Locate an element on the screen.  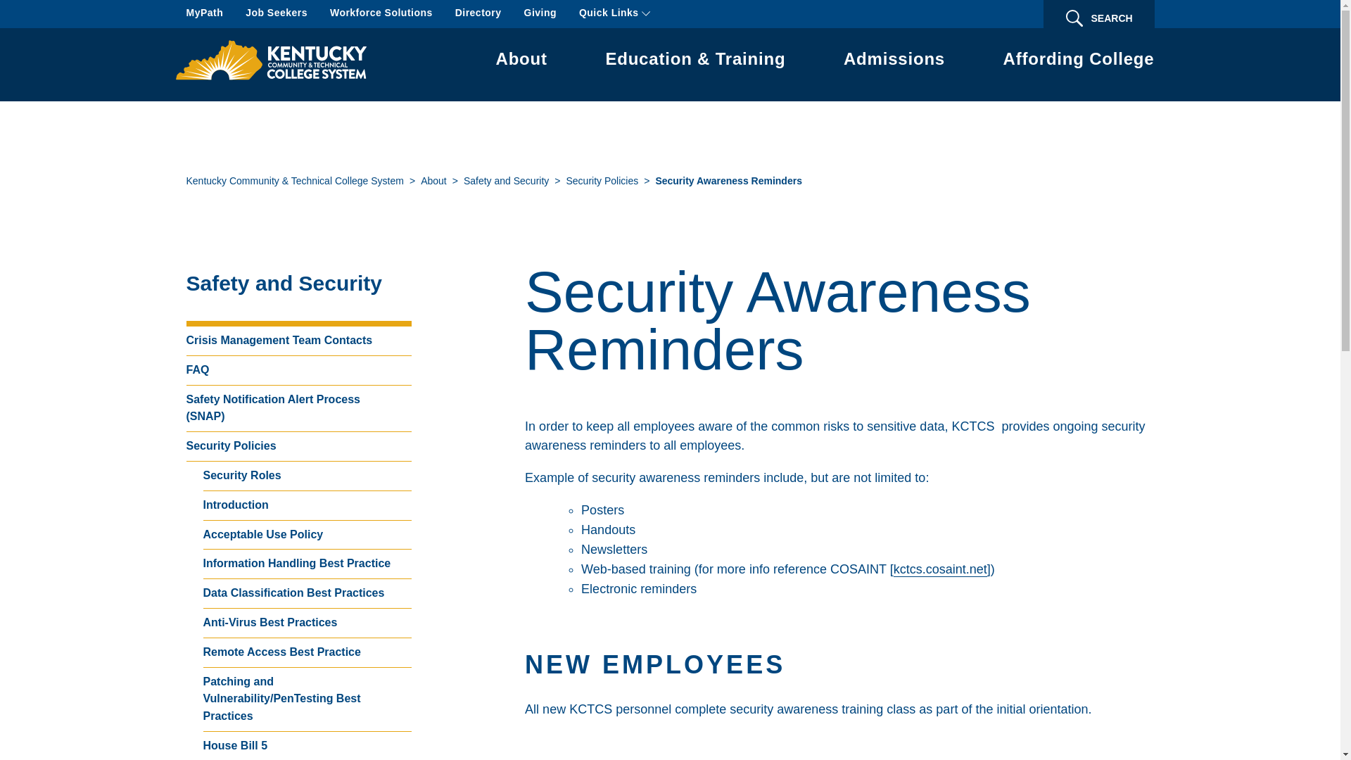
Directory is located at coordinates (478, 14).